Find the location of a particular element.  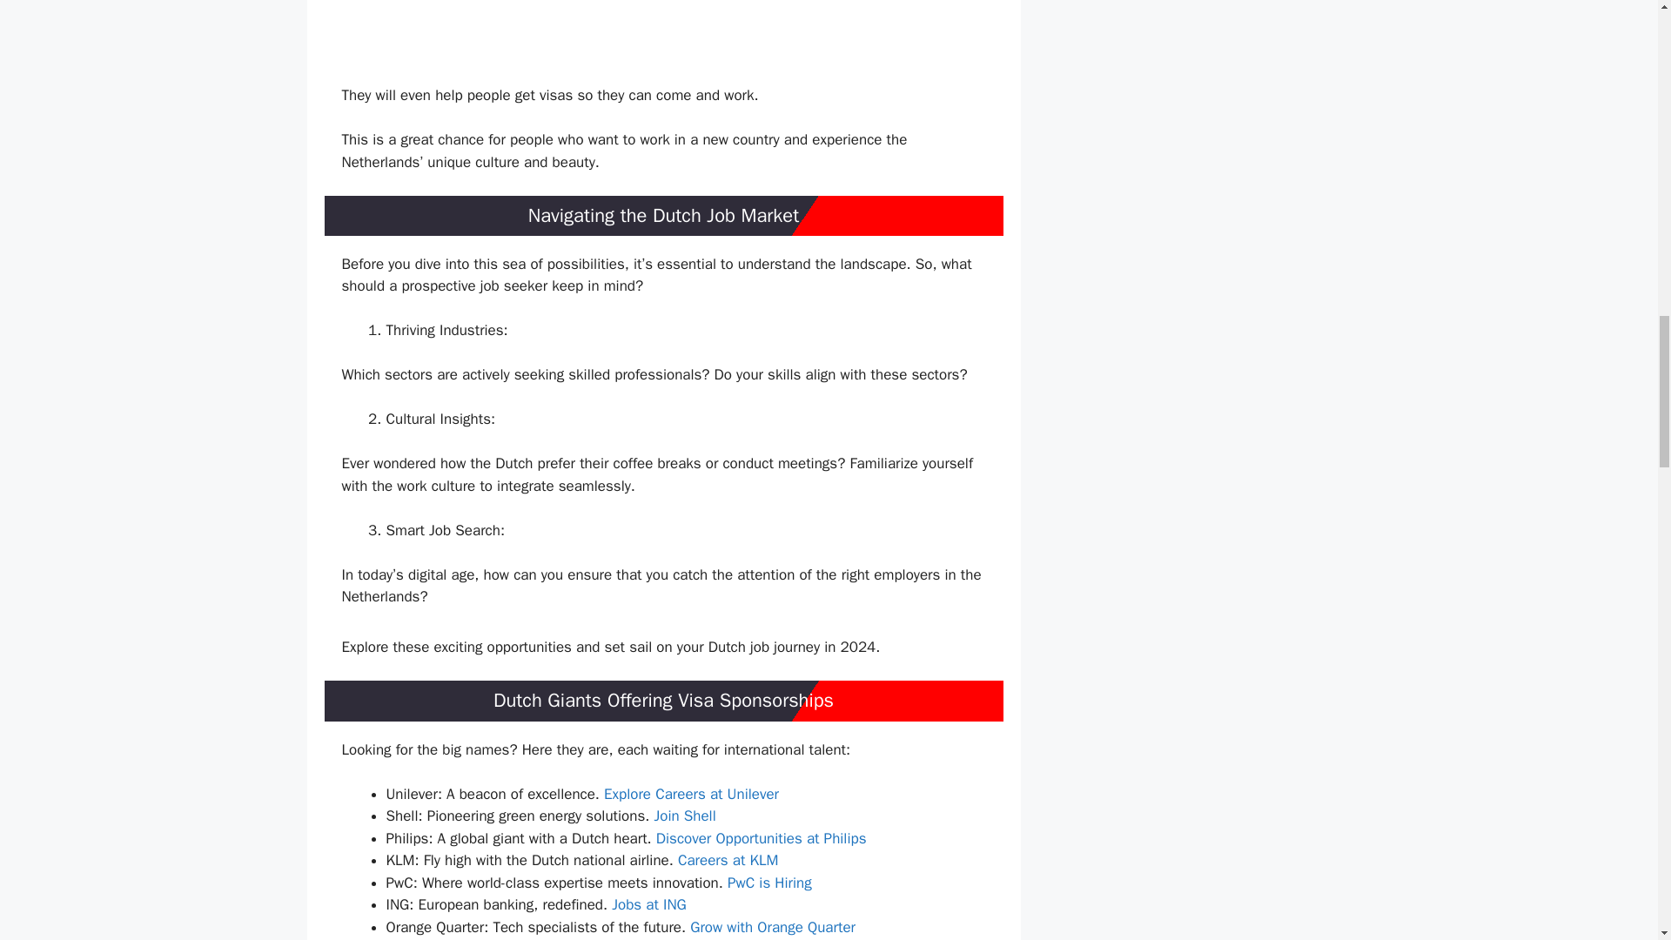

Jobs at ING is located at coordinates (649, 904).